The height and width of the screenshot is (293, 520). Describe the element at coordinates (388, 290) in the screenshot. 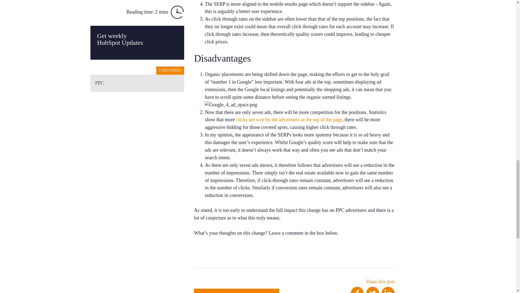

I see `LinkedIn` at that location.